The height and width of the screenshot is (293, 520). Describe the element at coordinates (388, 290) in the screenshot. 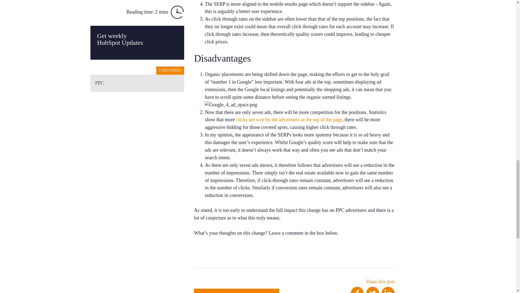

I see `LinkedIn` at that location.